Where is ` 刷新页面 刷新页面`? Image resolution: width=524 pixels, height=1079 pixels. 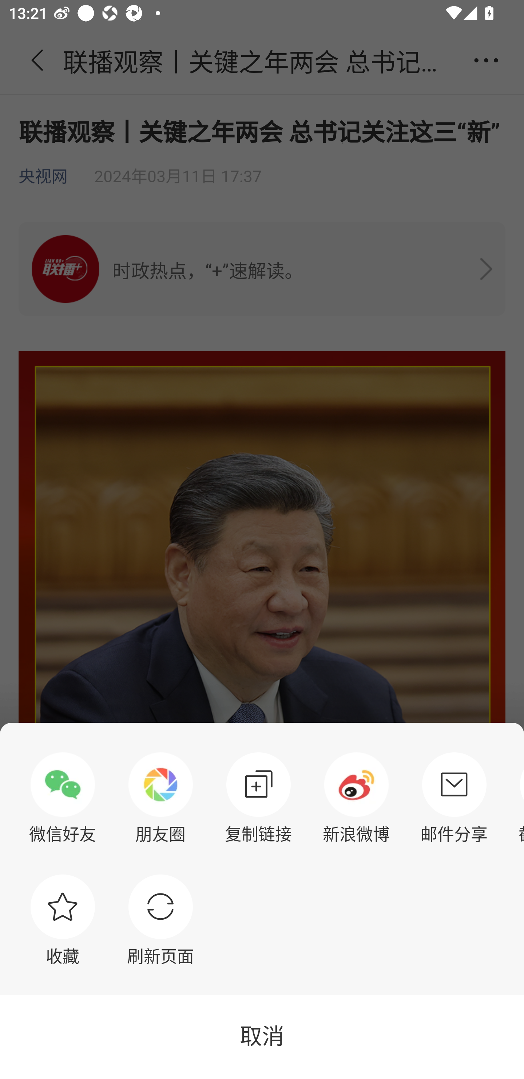
 刷新页面 刷新页面 is located at coordinates (160, 920).